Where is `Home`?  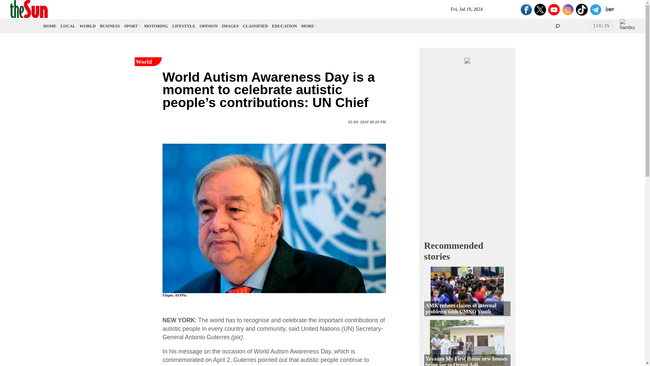 Home is located at coordinates (50, 26).